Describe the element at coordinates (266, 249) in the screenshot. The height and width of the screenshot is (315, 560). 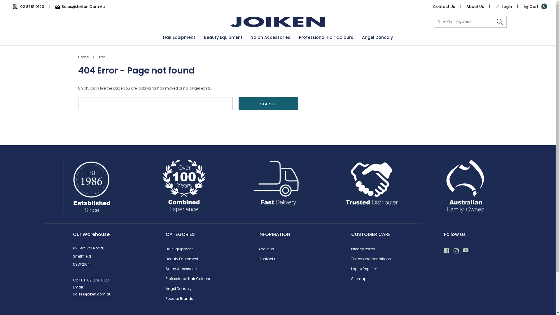
I see `About us` at that location.